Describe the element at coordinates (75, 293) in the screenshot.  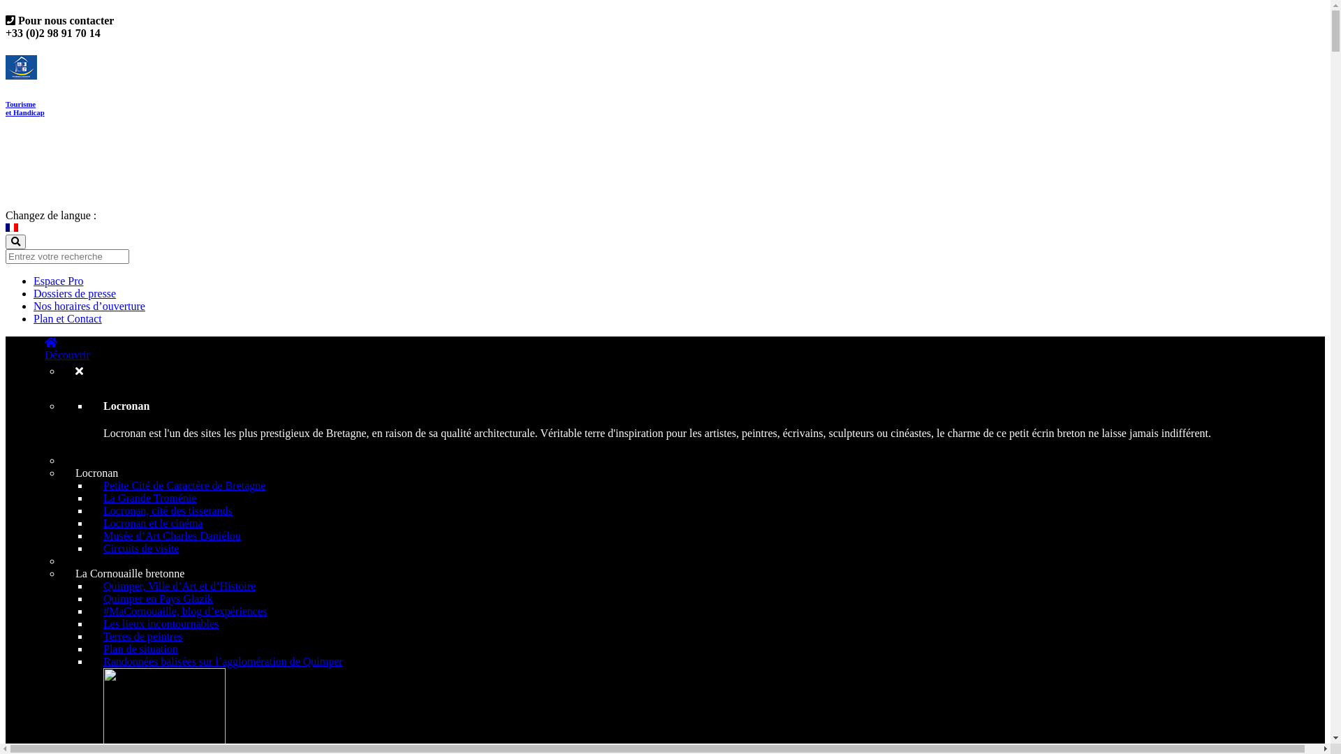
I see `Dossiers de presse` at that location.